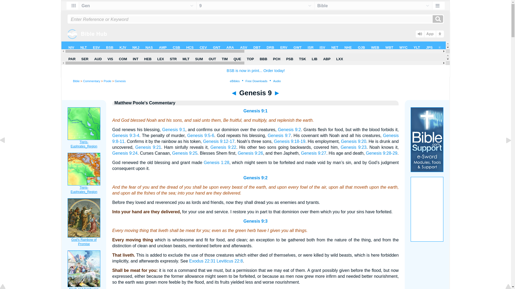  Describe the element at coordinates (250, 153) in the screenshot. I see `Genesis 9:26` at that location.